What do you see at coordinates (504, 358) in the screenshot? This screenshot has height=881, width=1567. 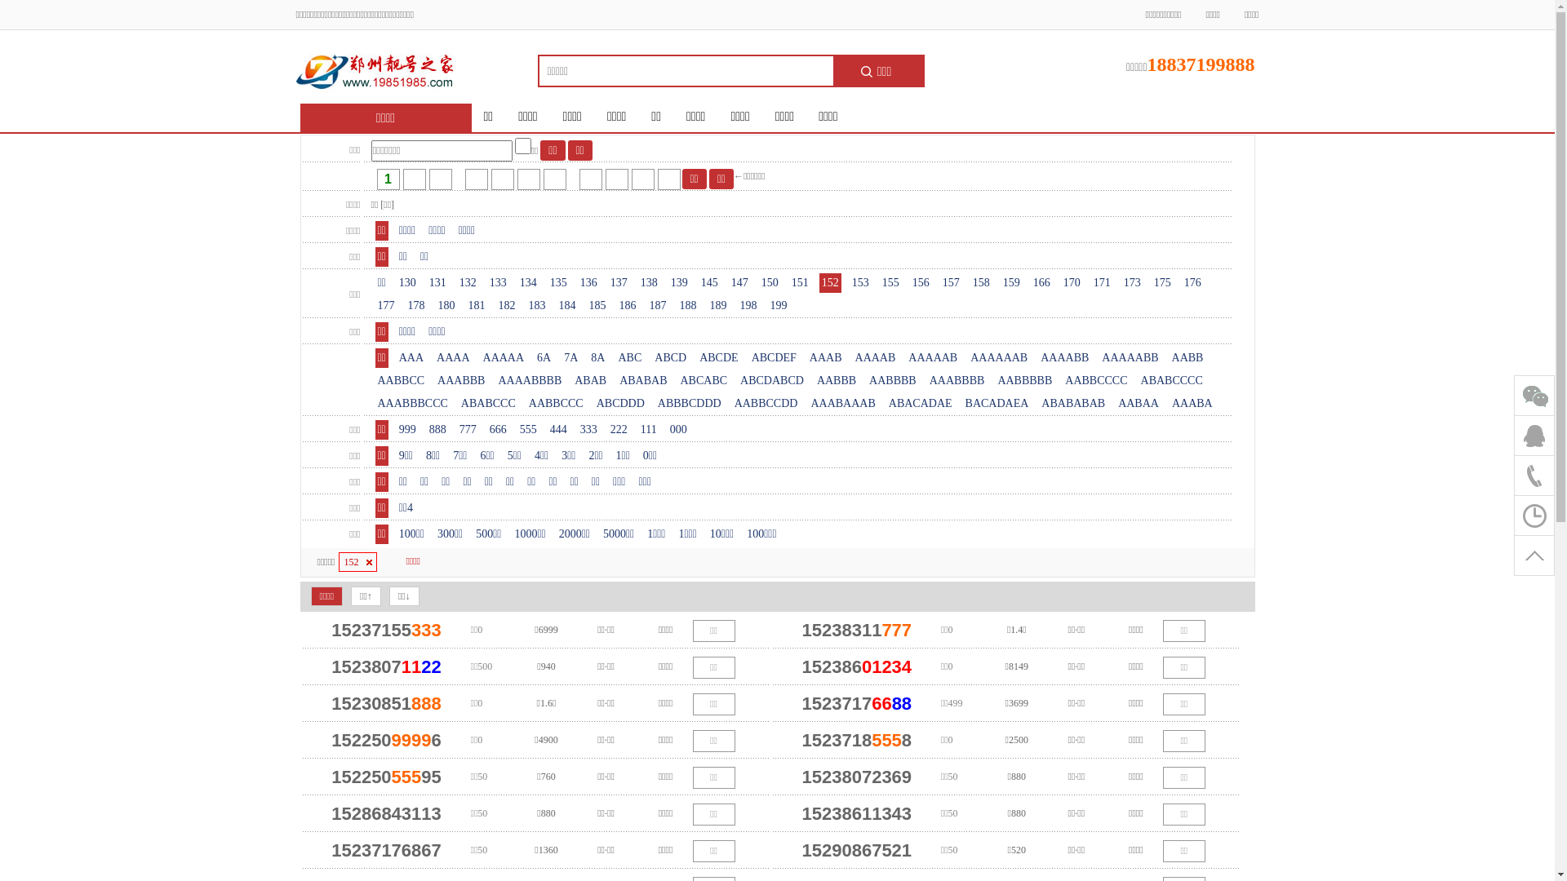 I see `AAAAA` at bounding box center [504, 358].